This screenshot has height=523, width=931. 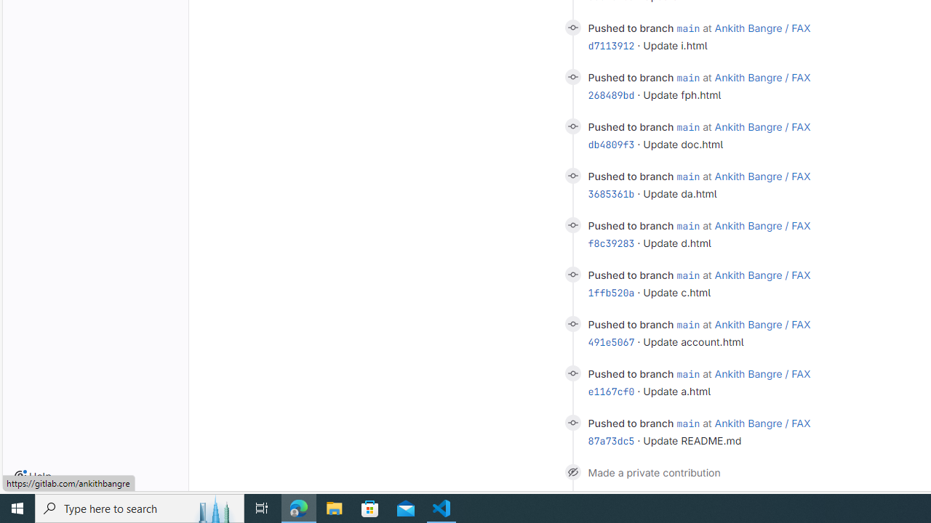 What do you see at coordinates (611, 193) in the screenshot?
I see `3685361b` at bounding box center [611, 193].